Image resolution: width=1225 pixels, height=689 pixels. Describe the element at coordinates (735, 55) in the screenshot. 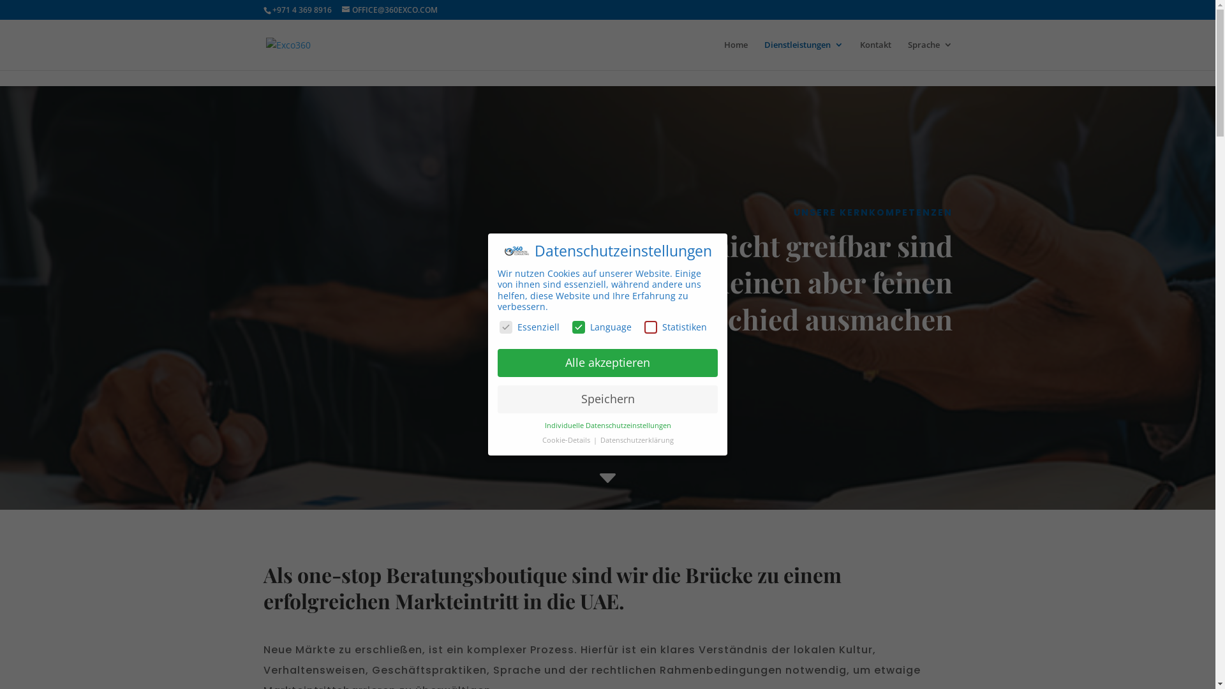

I see `Home` at that location.